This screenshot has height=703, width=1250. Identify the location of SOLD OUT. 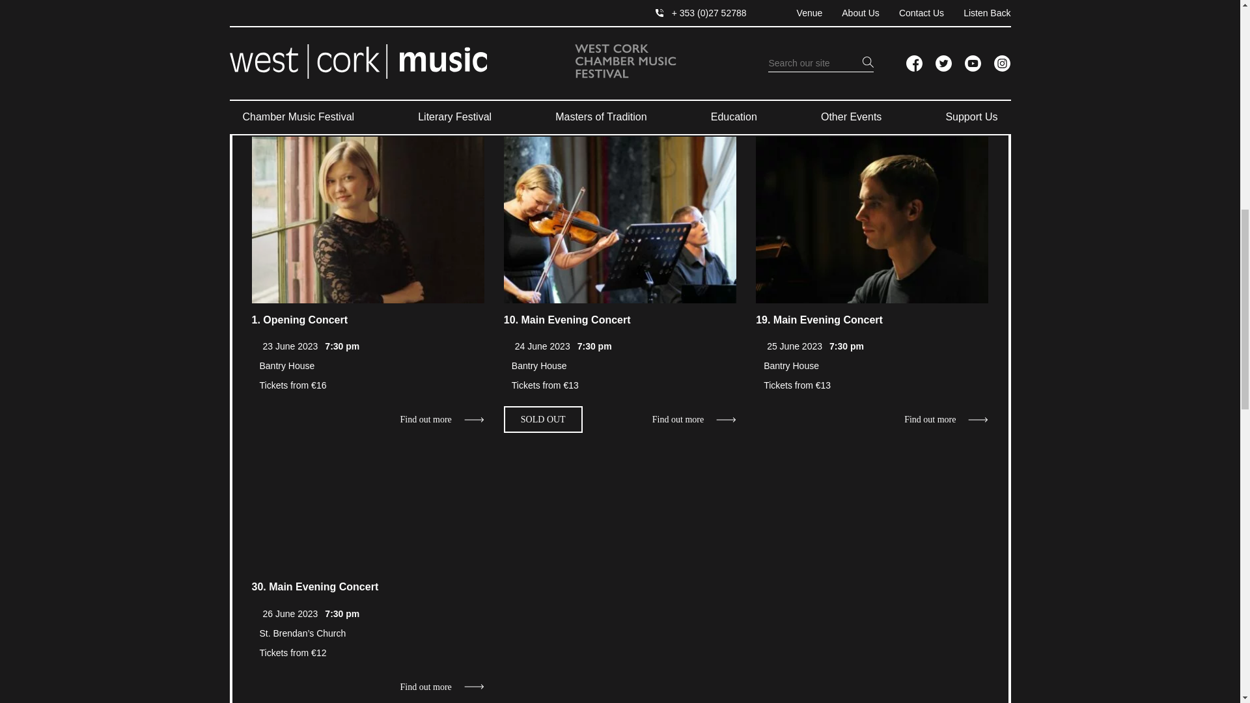
(543, 420).